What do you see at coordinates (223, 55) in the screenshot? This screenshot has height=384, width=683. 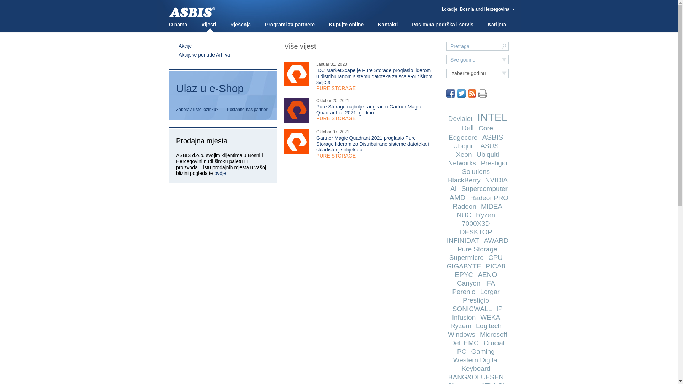 I see `Akcijske ponude Arhiva` at bounding box center [223, 55].